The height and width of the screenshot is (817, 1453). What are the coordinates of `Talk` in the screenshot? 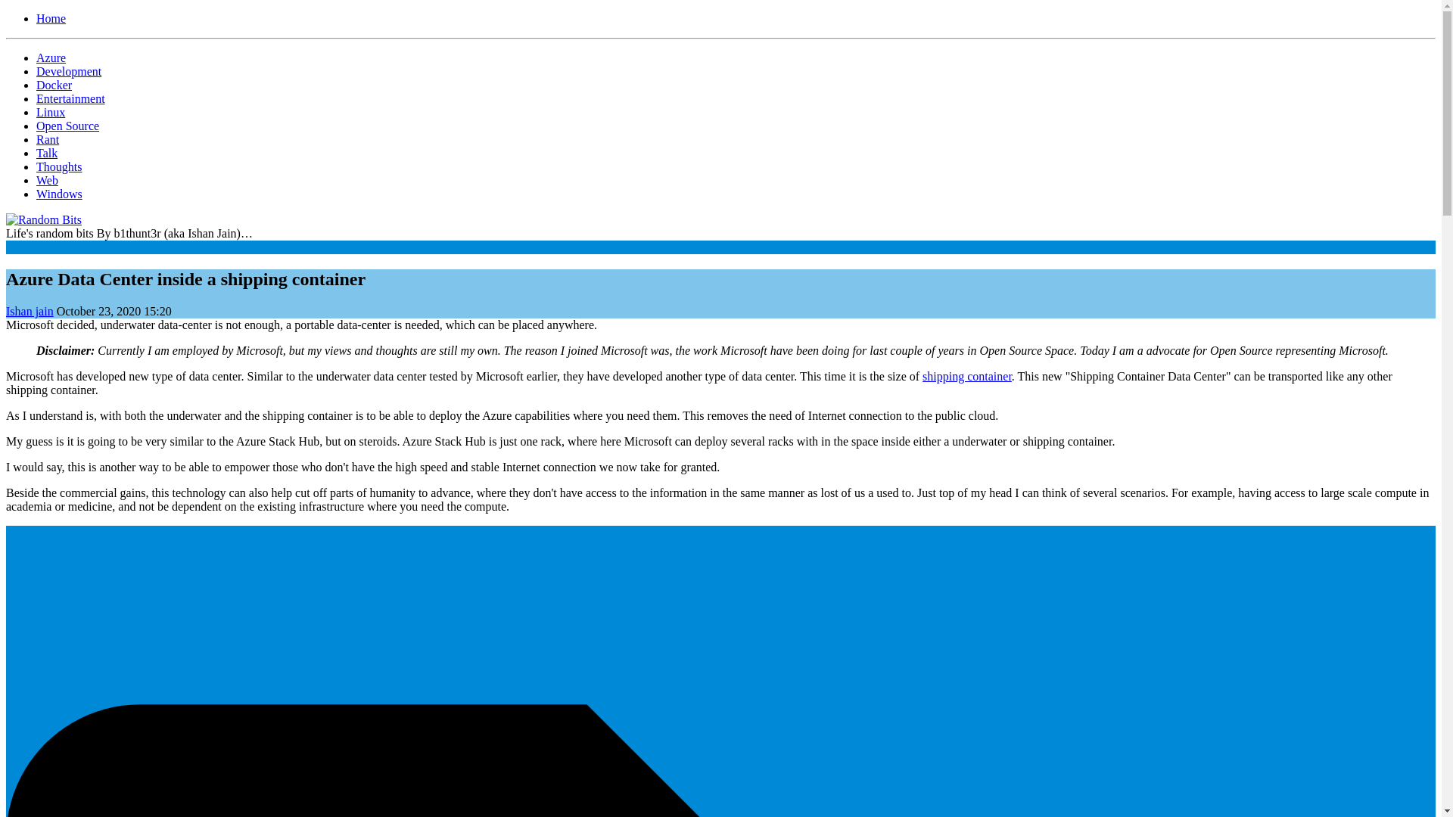 It's located at (47, 153).